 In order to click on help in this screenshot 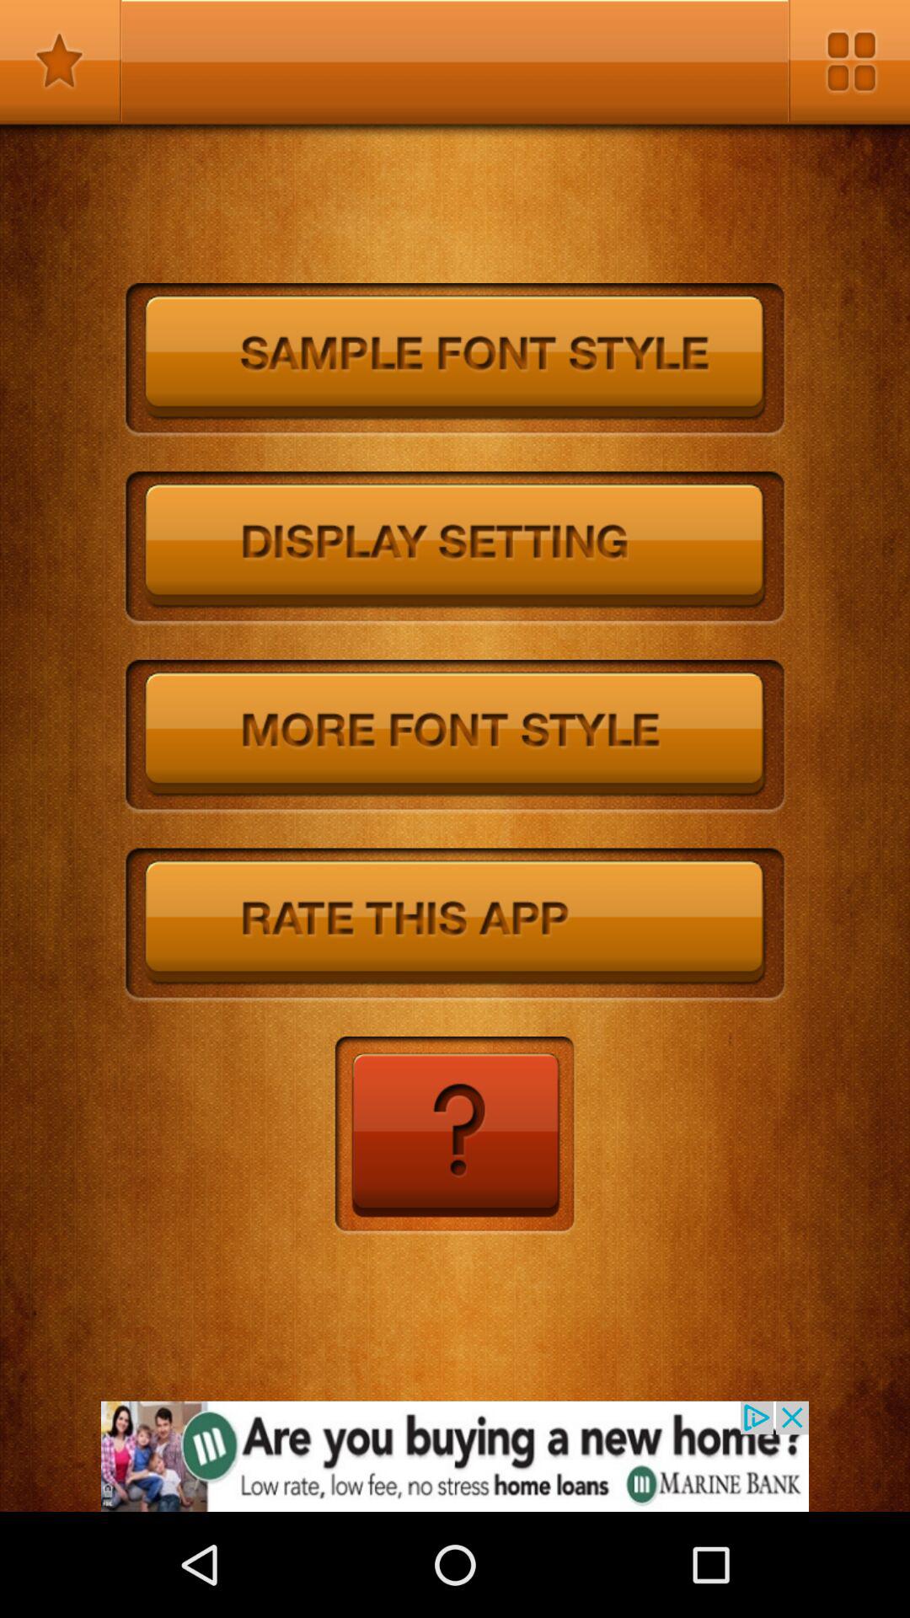, I will do `click(455, 1136)`.